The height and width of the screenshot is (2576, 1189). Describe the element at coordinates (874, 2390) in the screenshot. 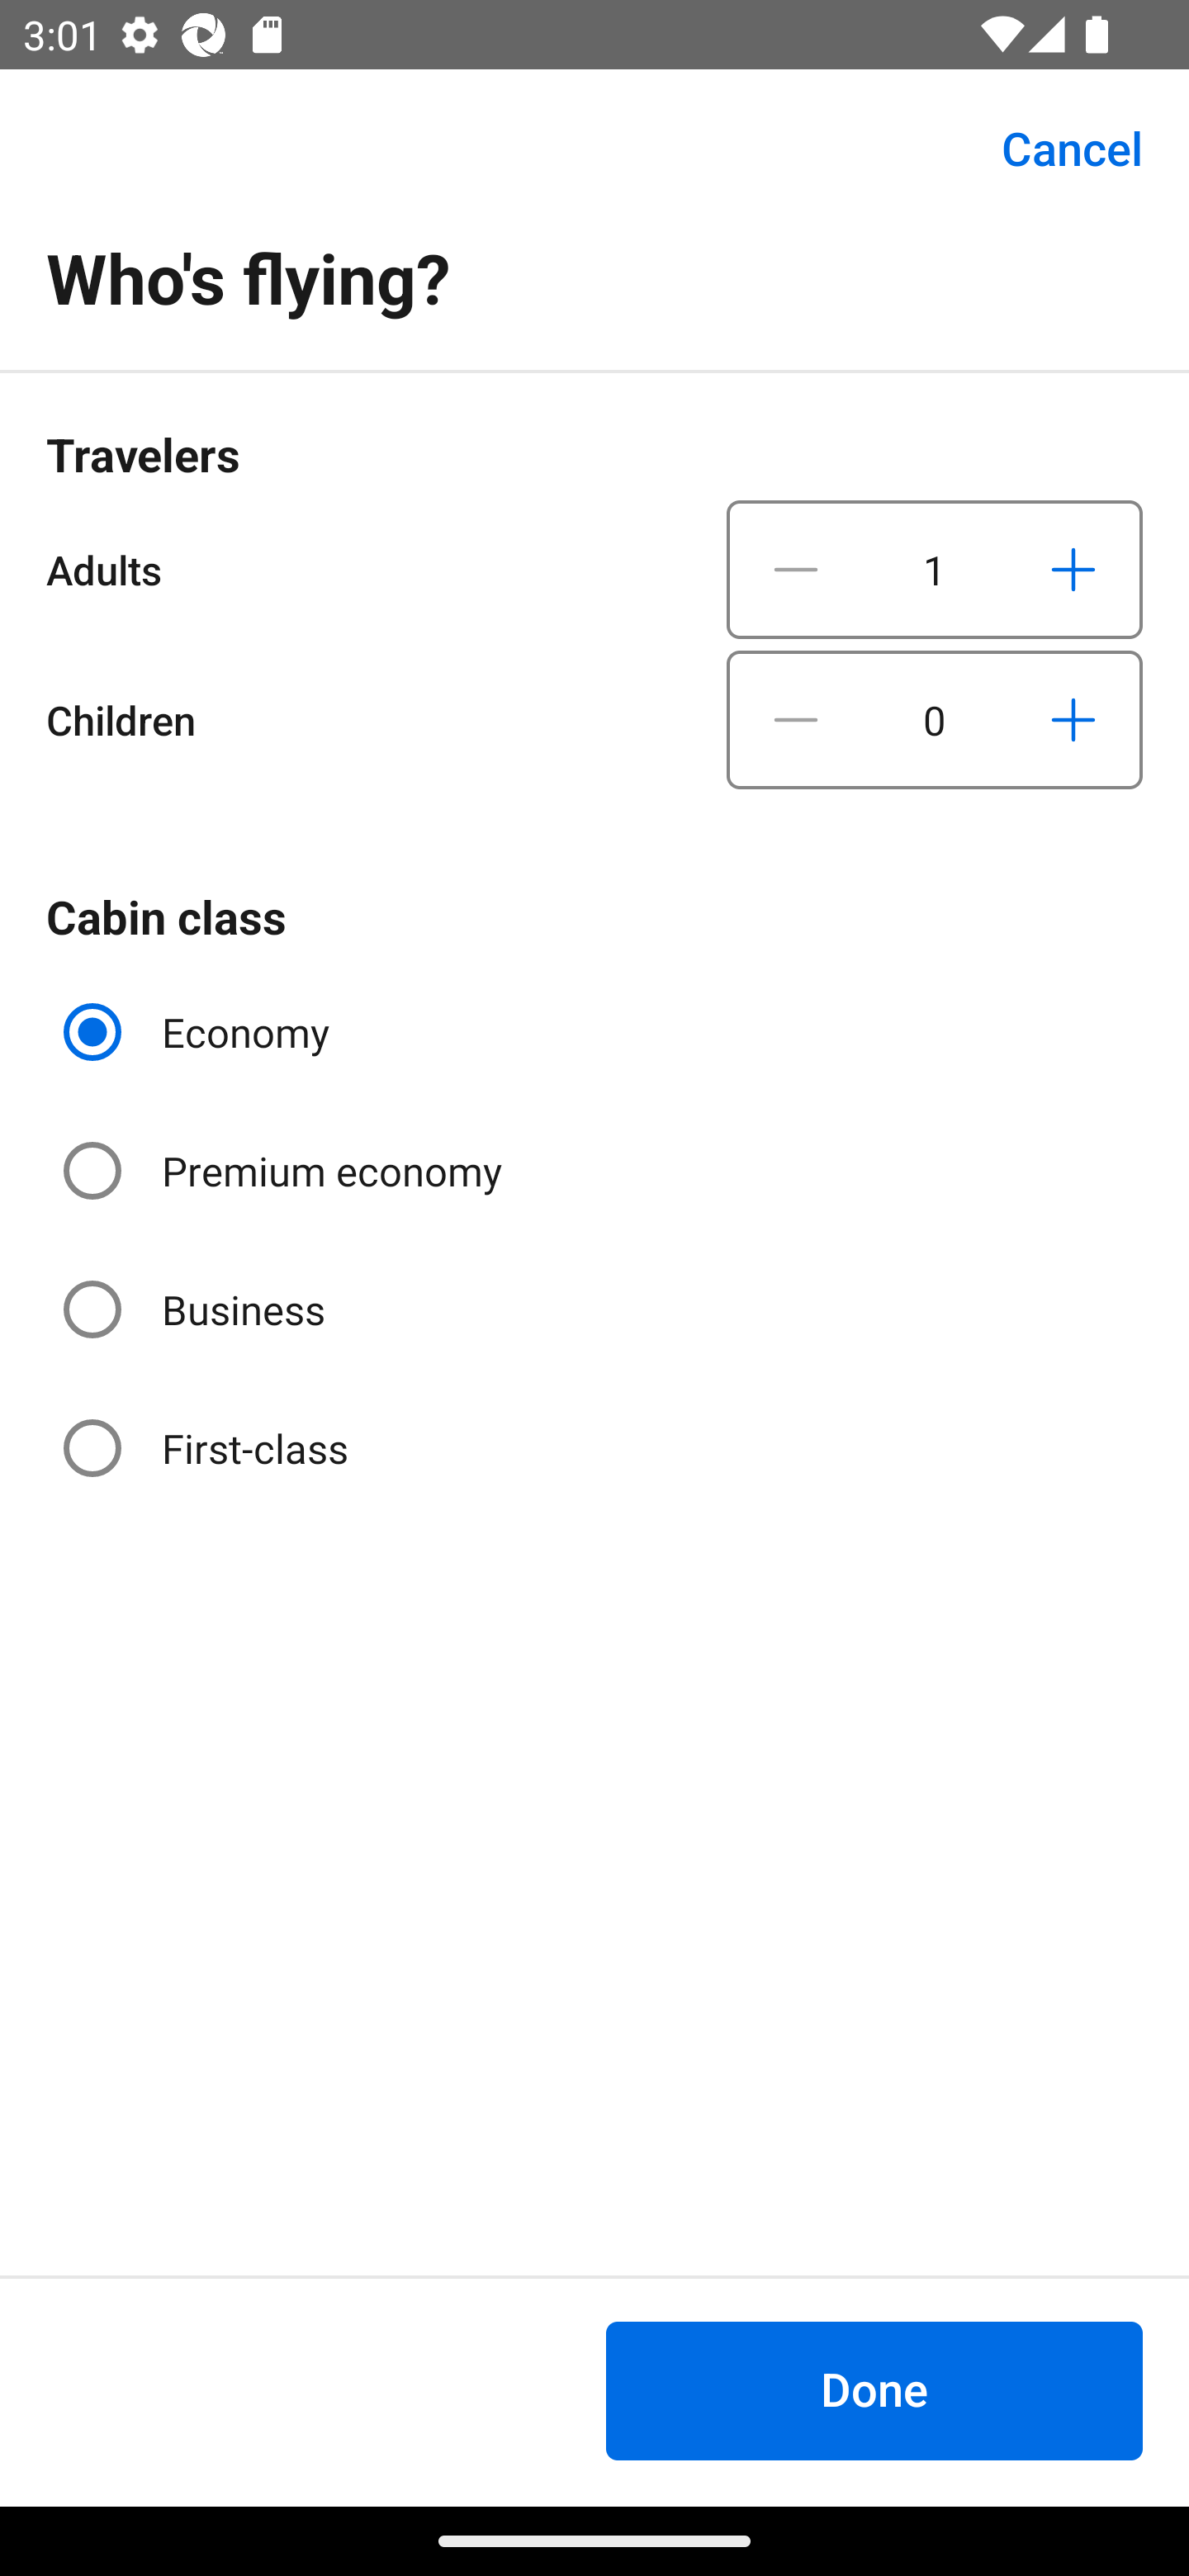

I see `Done` at that location.